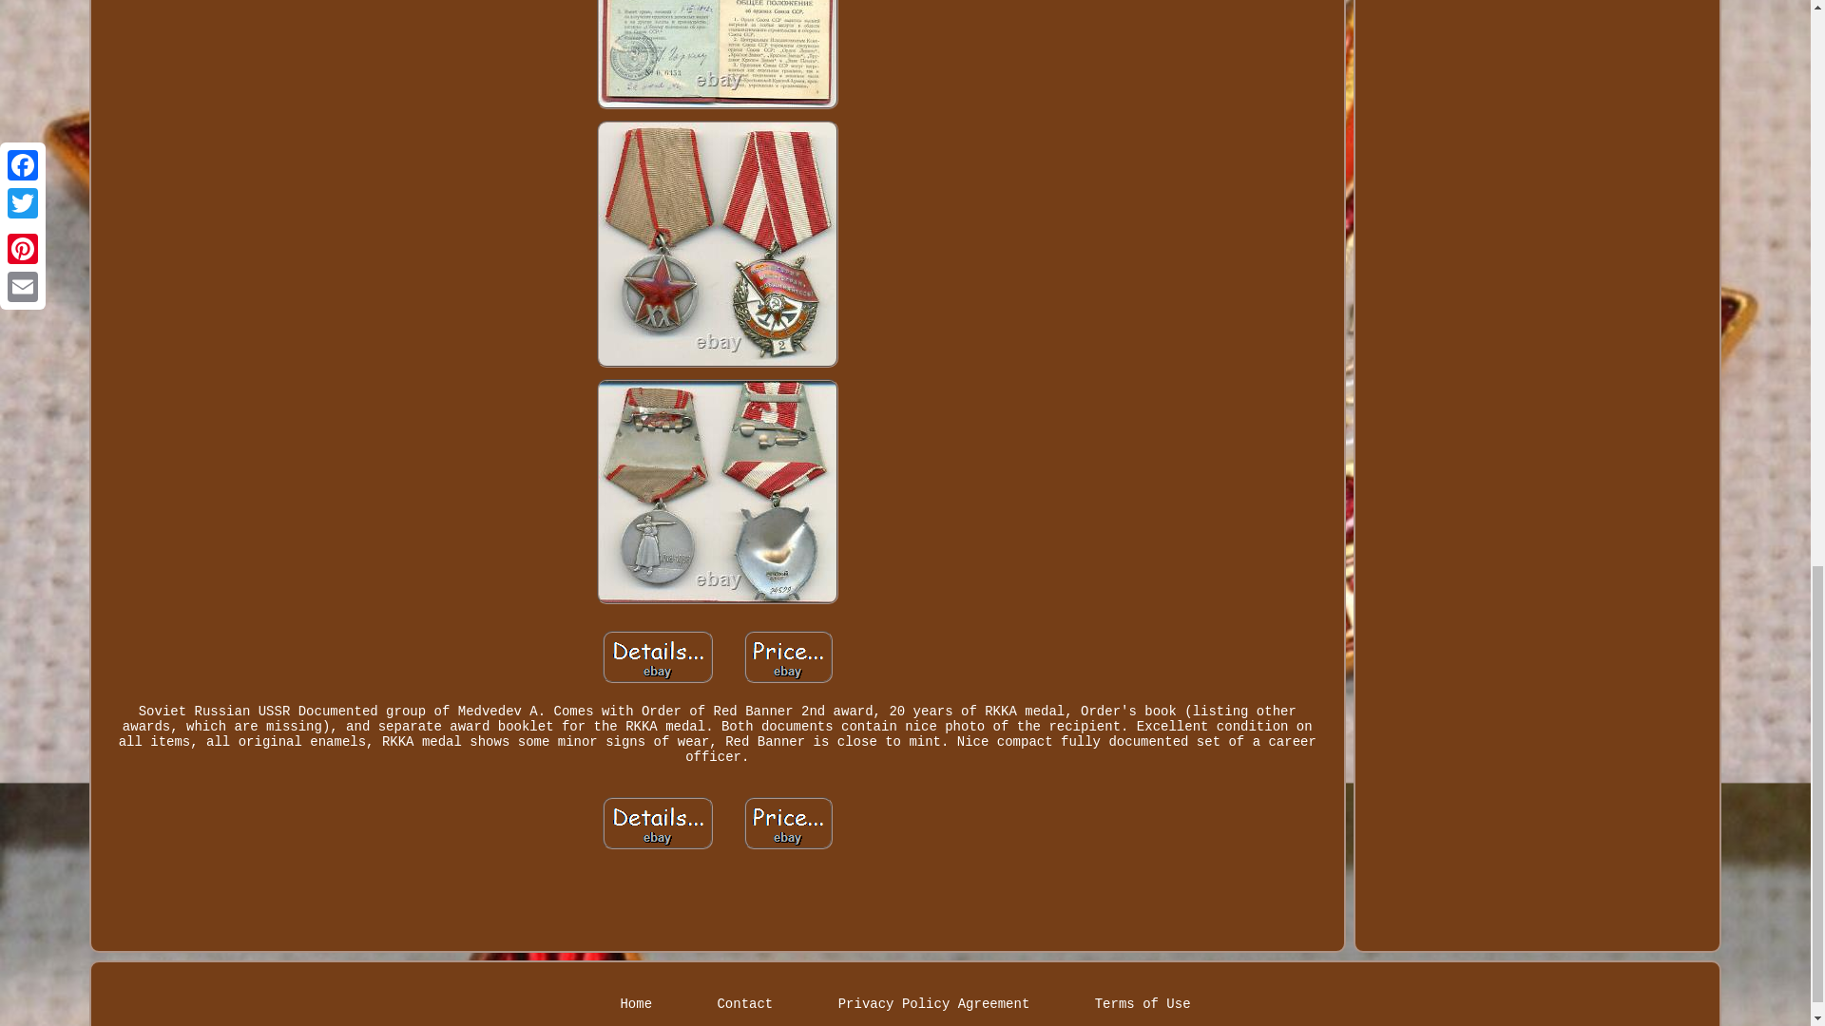 The width and height of the screenshot is (1825, 1026). Describe the element at coordinates (717, 490) in the screenshot. I see `Soviet Russian USSR Documented group of Medvedev A. P` at that location.